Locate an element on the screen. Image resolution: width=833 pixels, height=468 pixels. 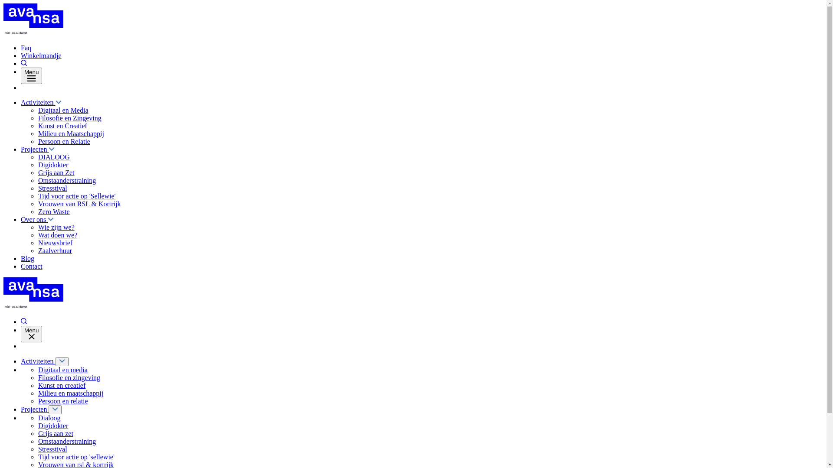
Stresstival is located at coordinates (53, 449).